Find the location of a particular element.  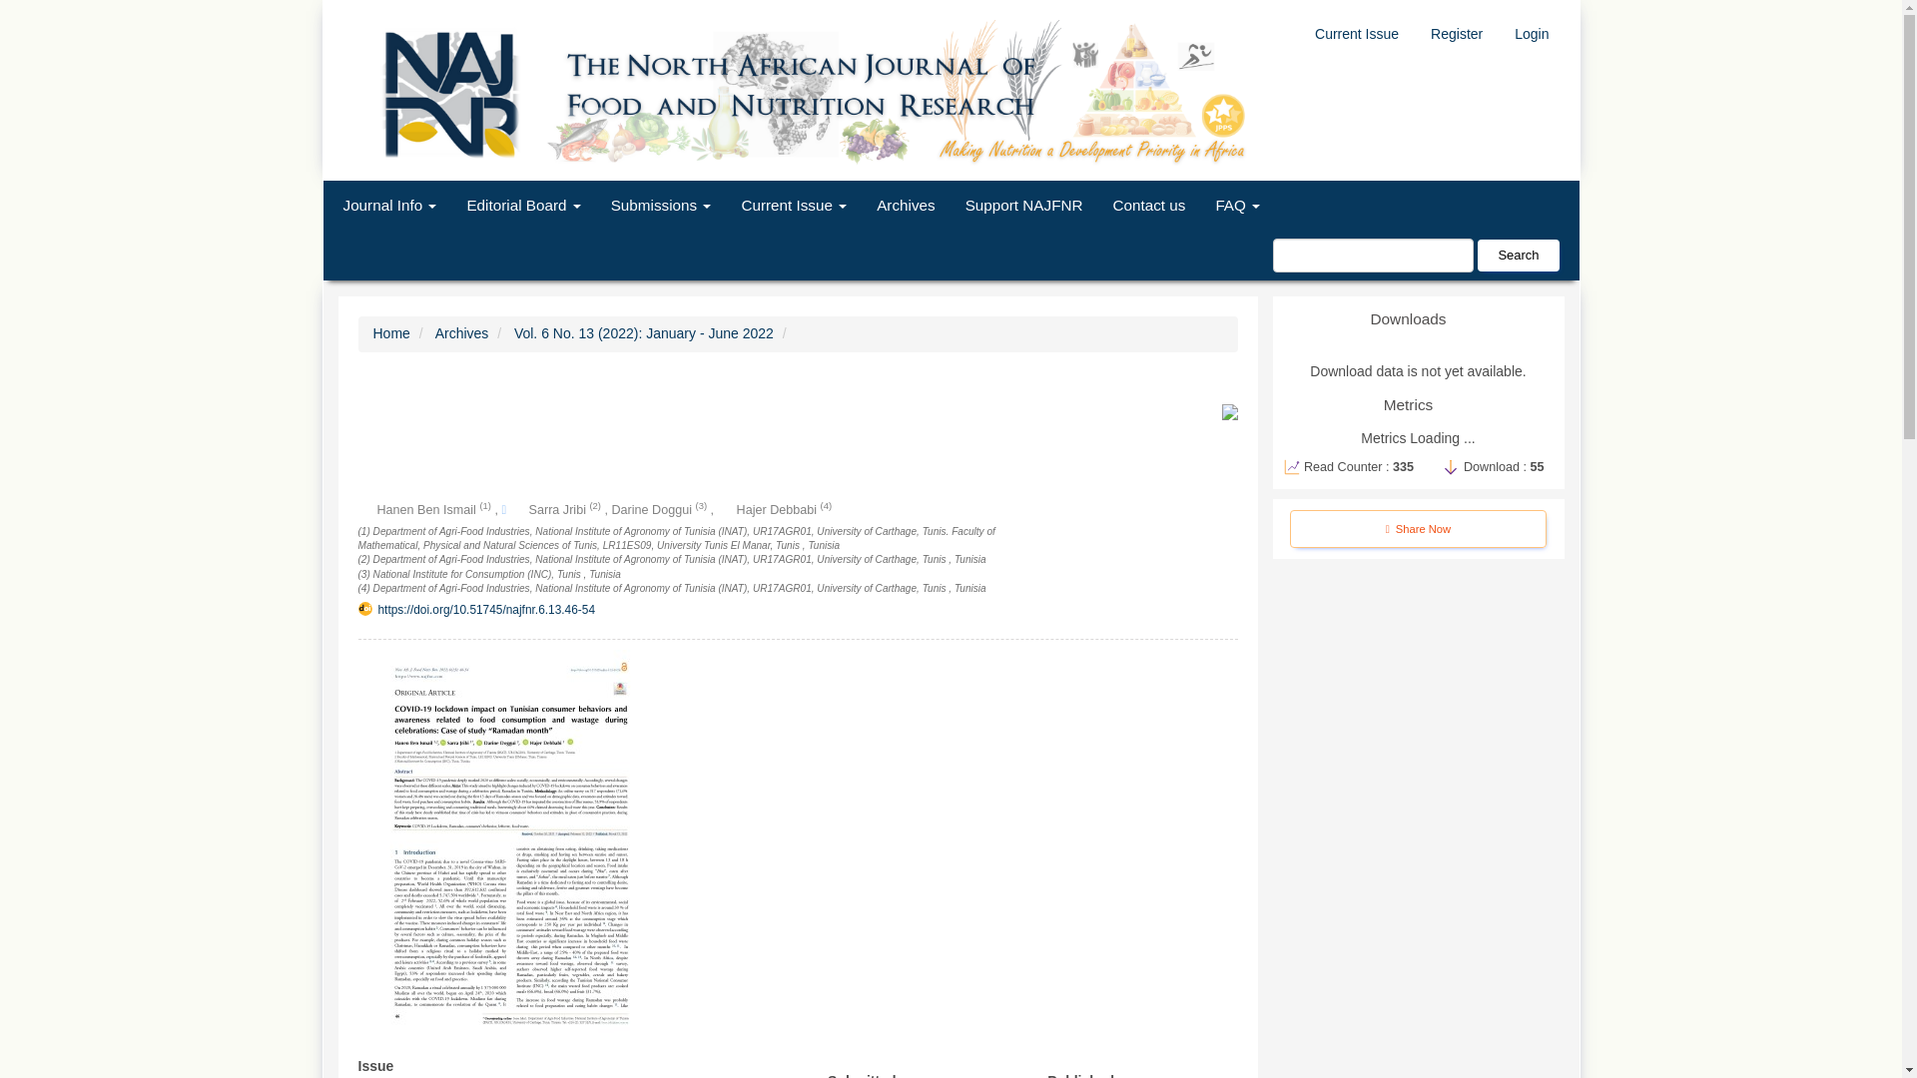

Current Issue is located at coordinates (1356, 35).